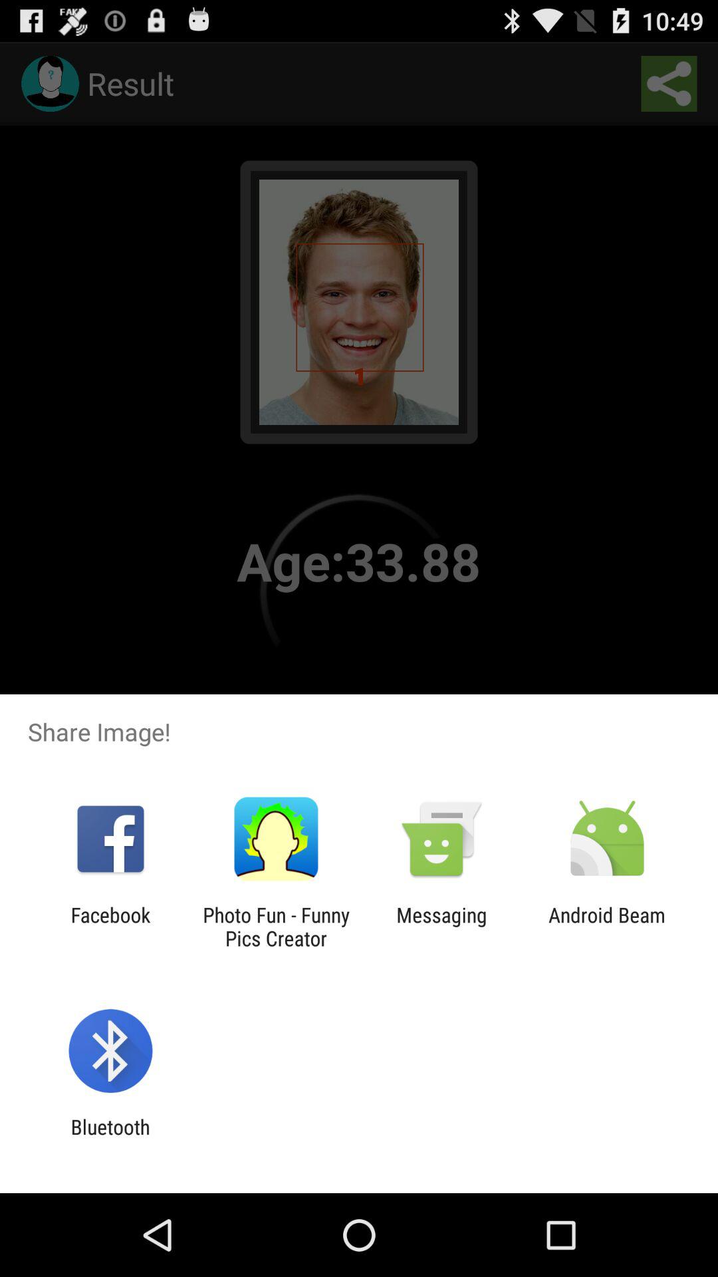  Describe the element at coordinates (276, 926) in the screenshot. I see `swipe to photo fun funny icon` at that location.